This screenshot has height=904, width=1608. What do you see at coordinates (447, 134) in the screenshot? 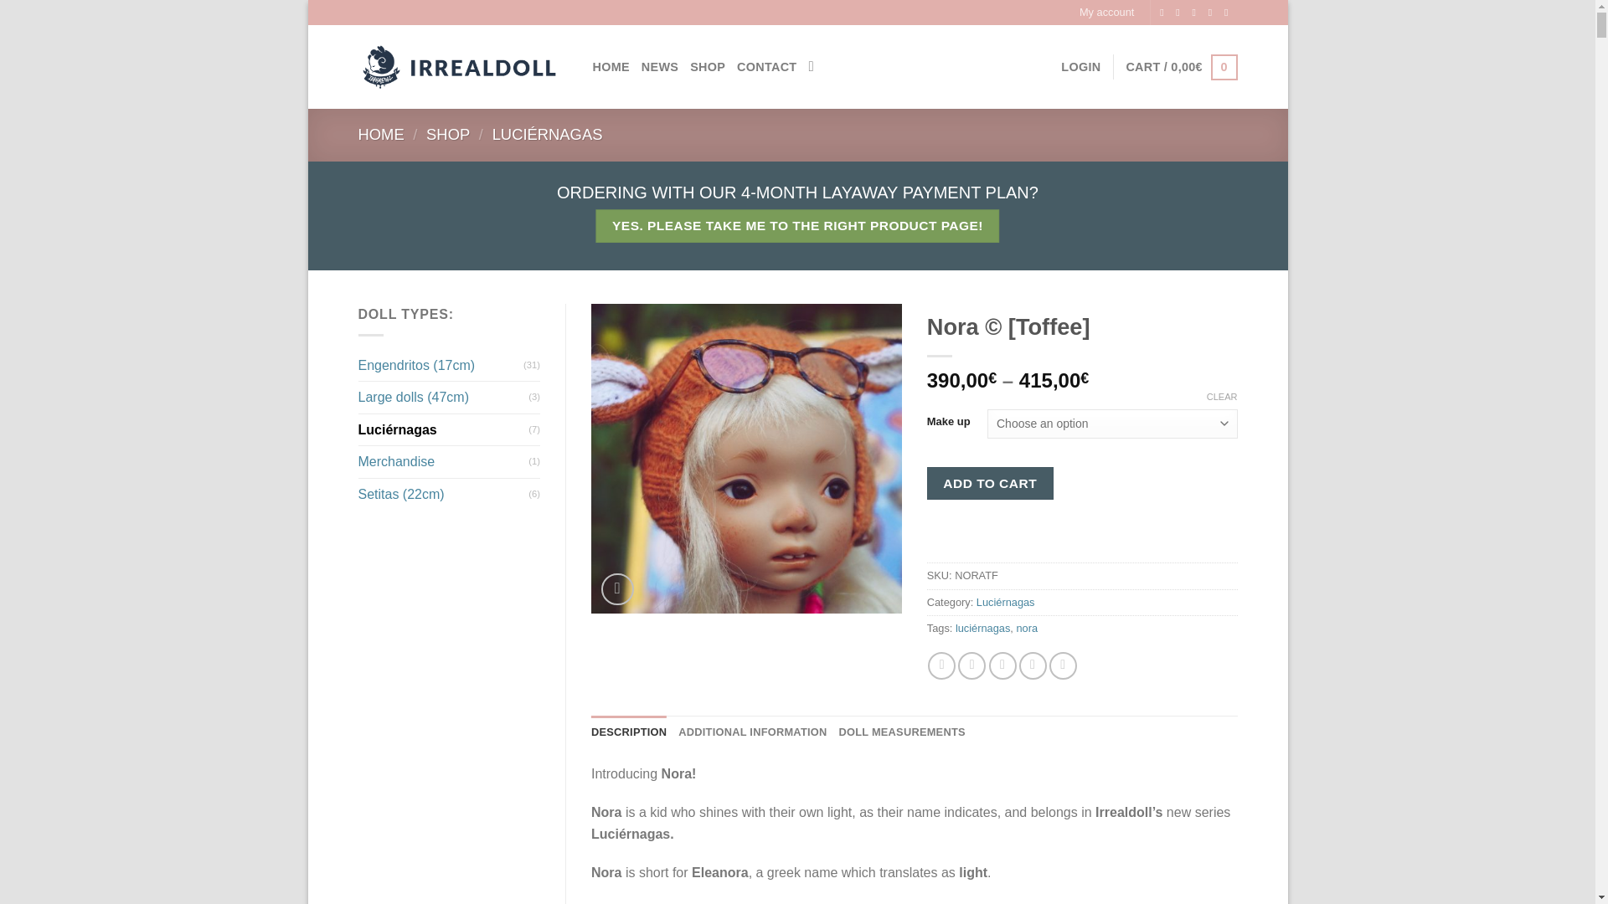
I see `SHOP` at bounding box center [447, 134].